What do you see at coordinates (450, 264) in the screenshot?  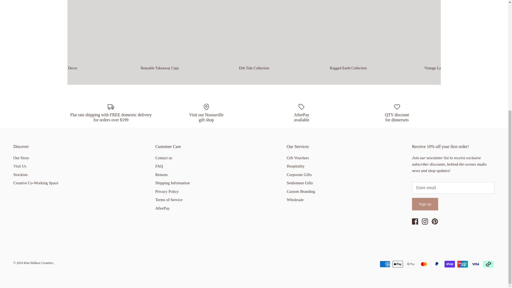 I see `Shop Pay` at bounding box center [450, 264].